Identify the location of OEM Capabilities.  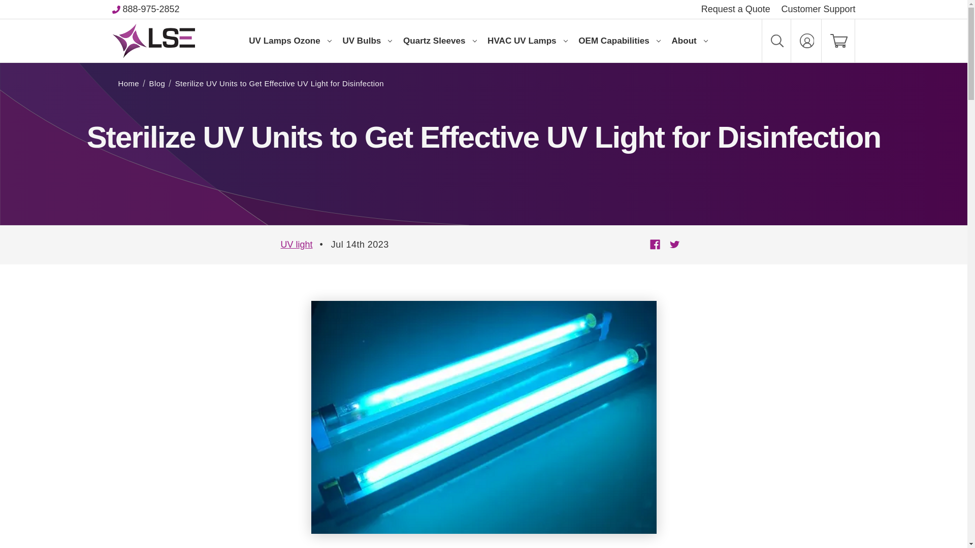
(620, 41).